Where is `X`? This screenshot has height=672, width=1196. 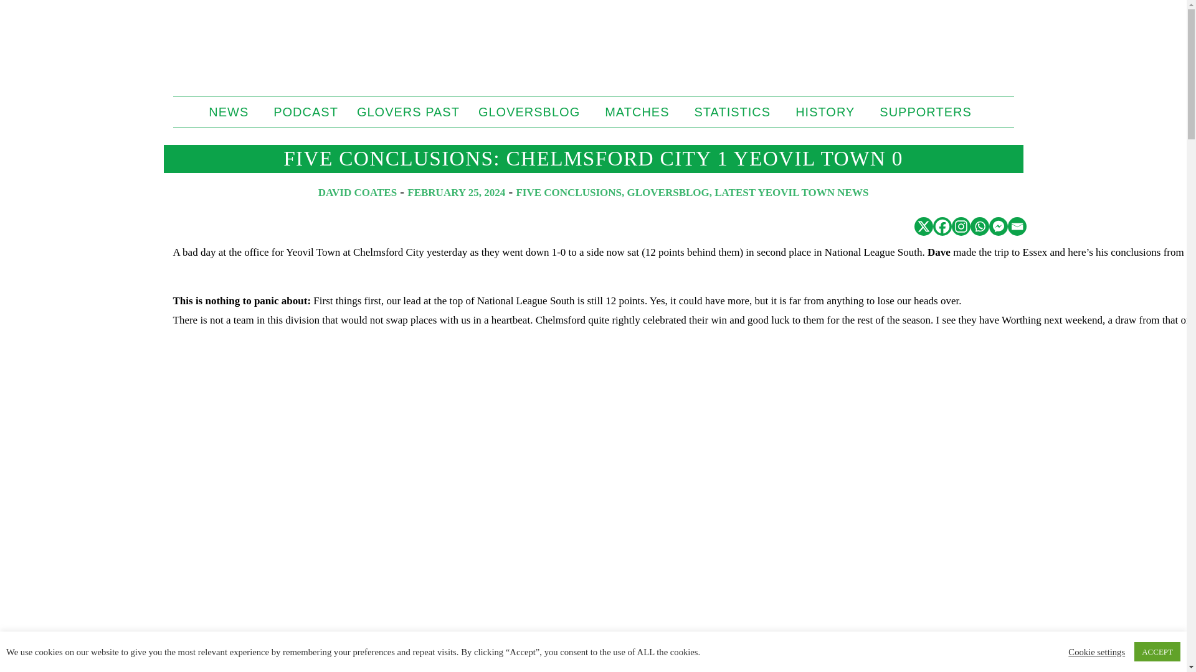 X is located at coordinates (923, 226).